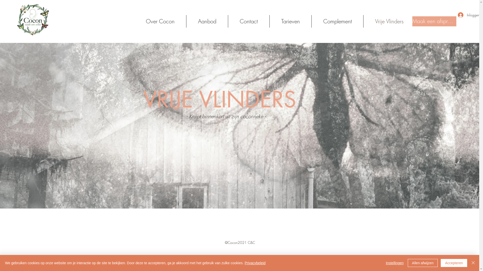 The height and width of the screenshot is (271, 483). I want to click on Tarieven, so click(291, 21).